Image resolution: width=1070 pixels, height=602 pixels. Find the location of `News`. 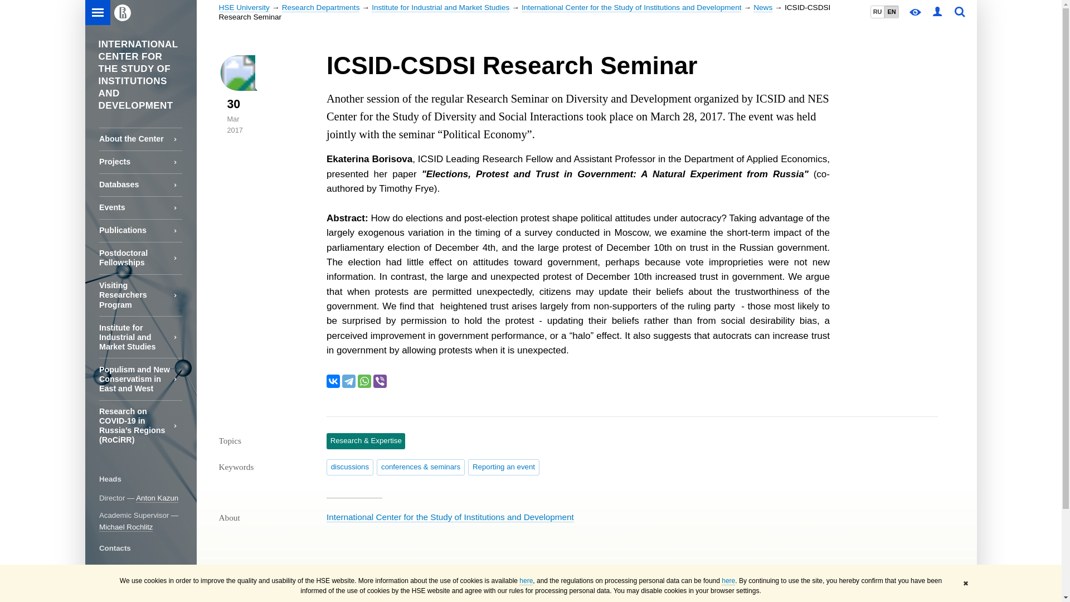

News is located at coordinates (762, 8).